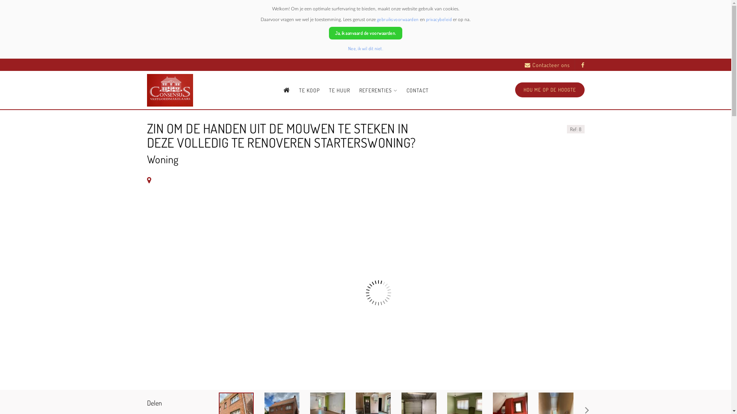 This screenshot has width=737, height=414. What do you see at coordinates (547, 65) in the screenshot?
I see `Contacteer ons` at bounding box center [547, 65].